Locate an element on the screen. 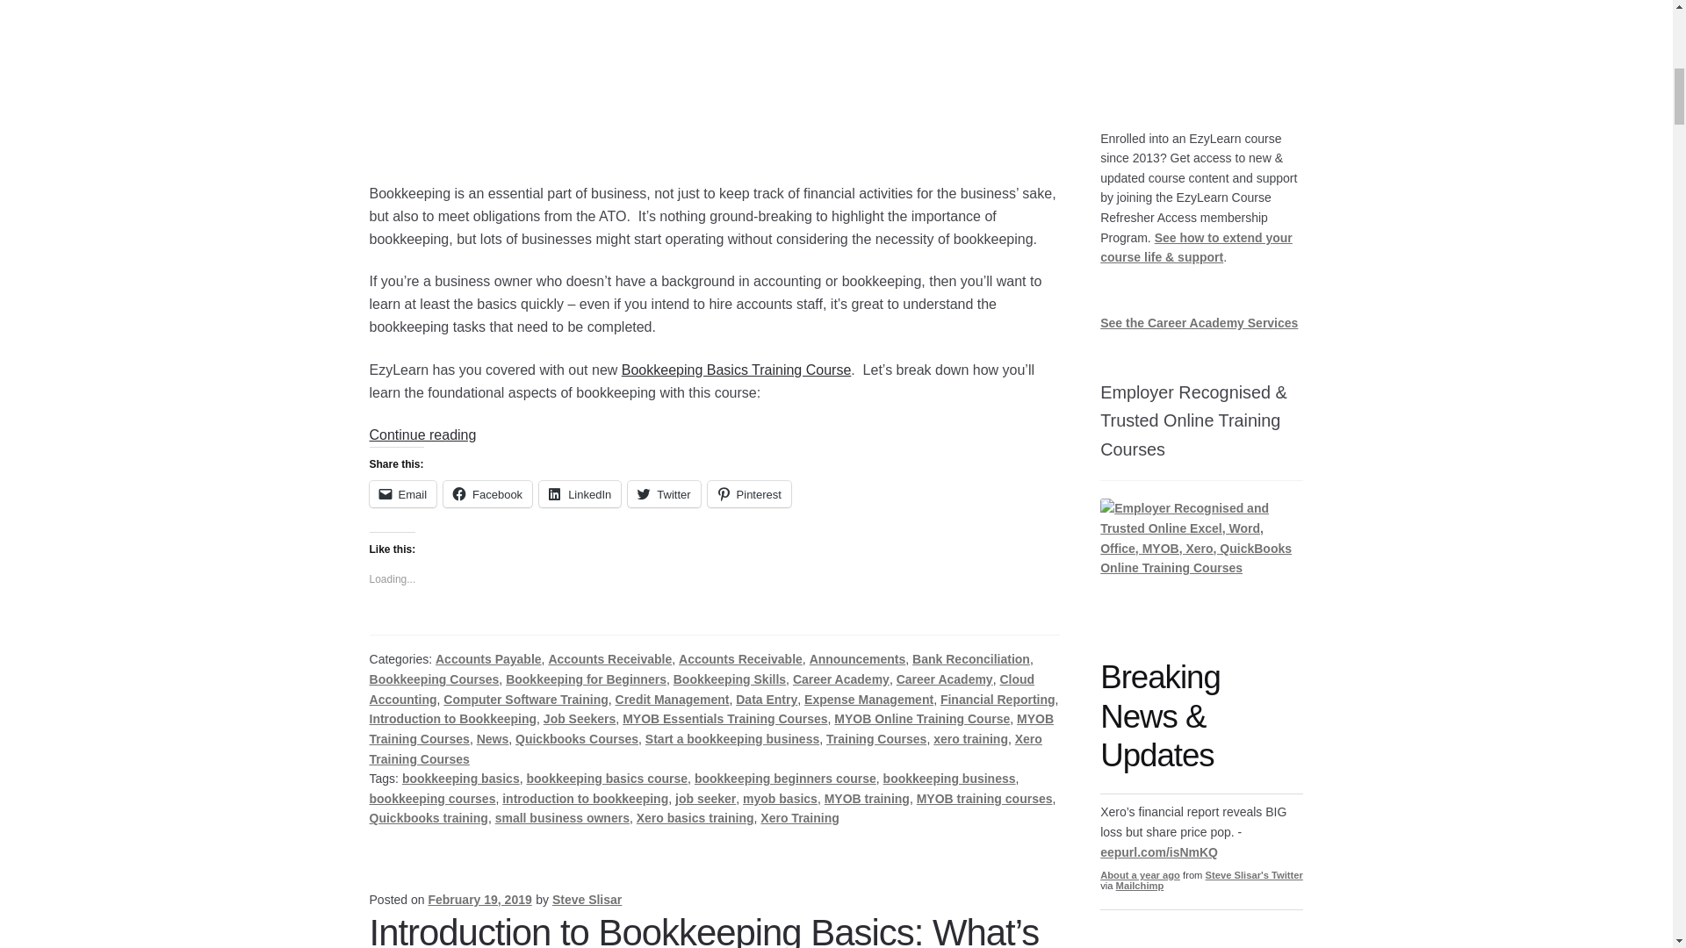 This screenshot has width=1686, height=948. Accounts Payable is located at coordinates (488, 659).